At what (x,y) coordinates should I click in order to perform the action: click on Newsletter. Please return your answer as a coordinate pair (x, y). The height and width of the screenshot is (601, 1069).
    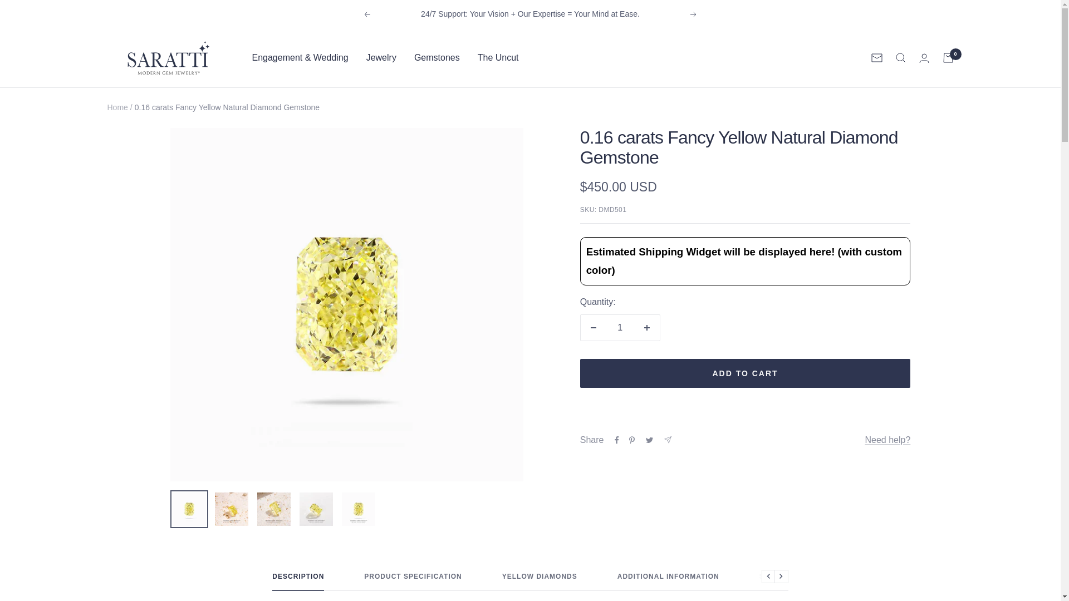
    Looking at the image, I should click on (876, 58).